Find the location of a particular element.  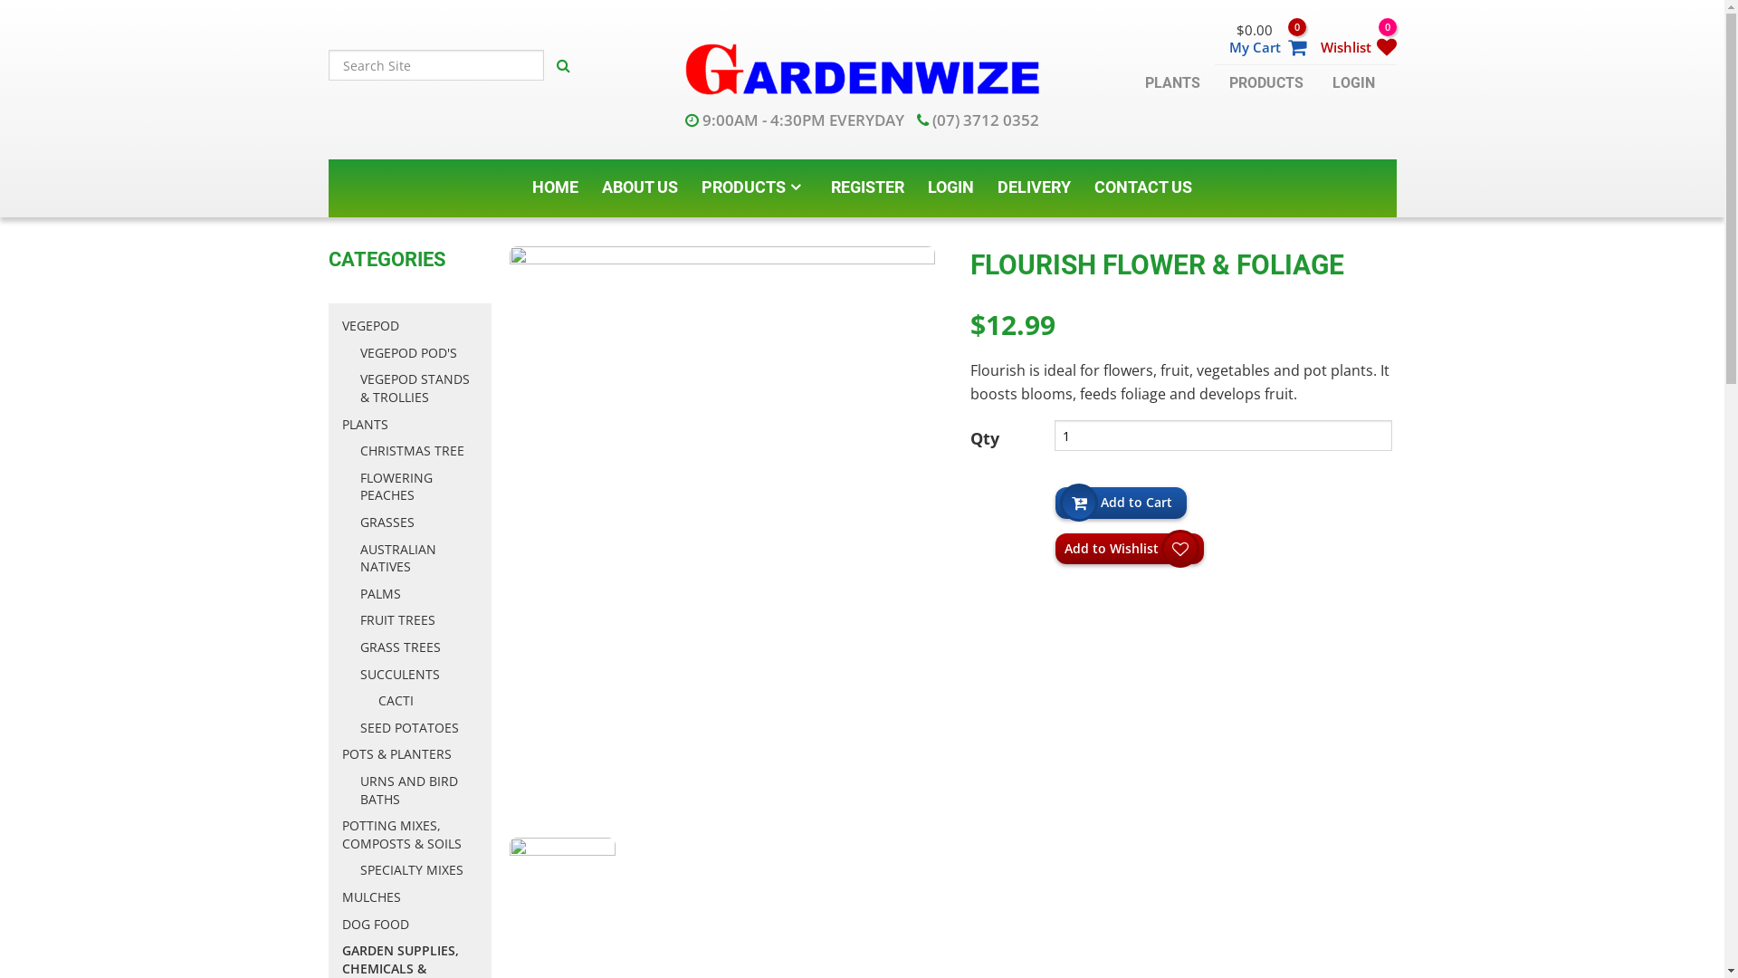

PRODUCTS is located at coordinates (755, 187).